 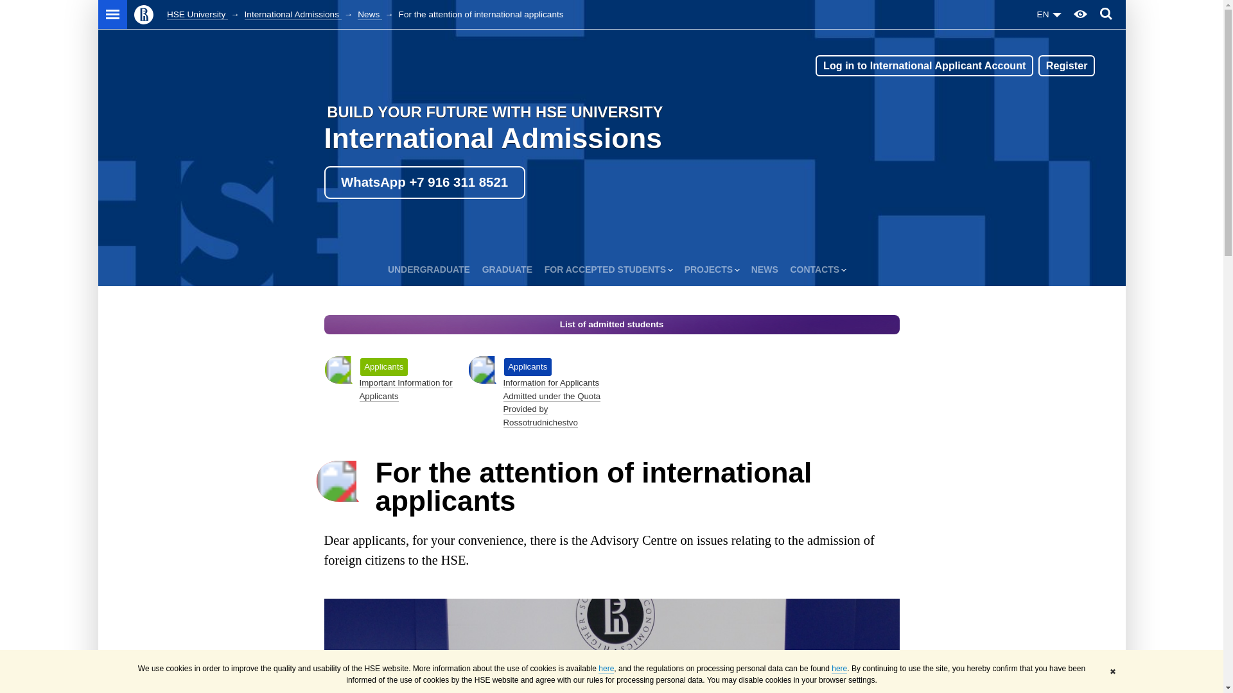 I want to click on International Admissions, so click(x=492, y=138).